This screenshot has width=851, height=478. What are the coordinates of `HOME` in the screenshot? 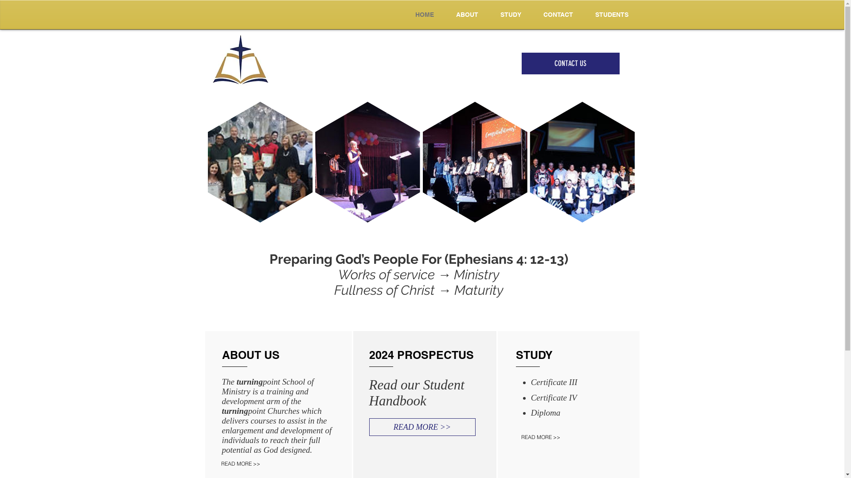 It's located at (425, 15).